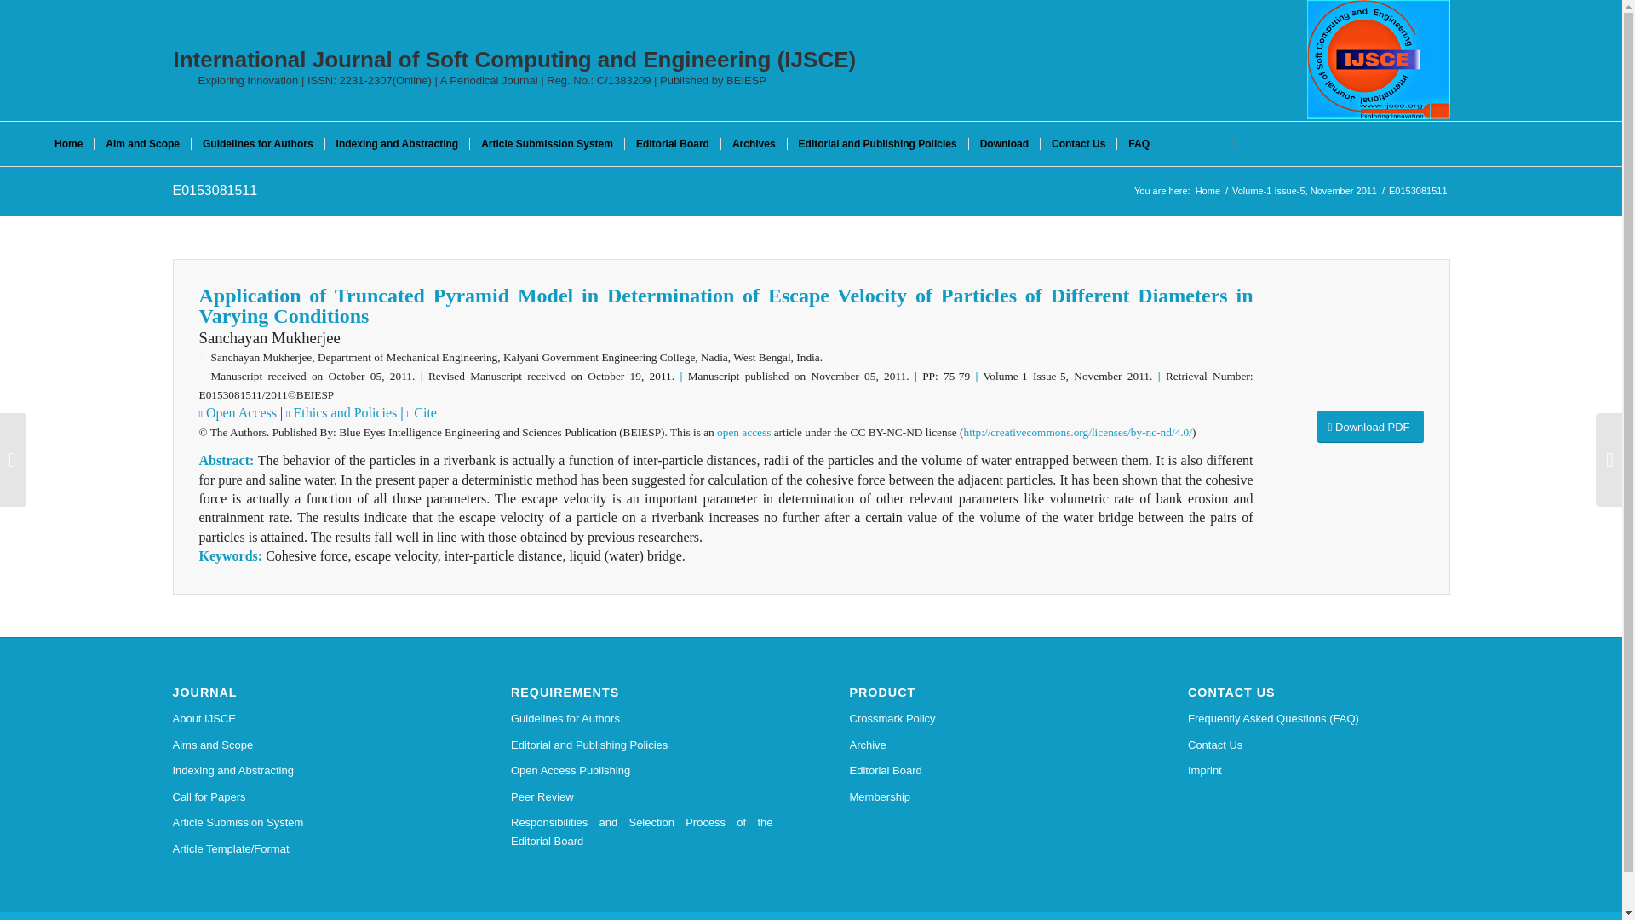 This screenshot has width=1635, height=920. What do you see at coordinates (1139, 143) in the screenshot?
I see `FAQ` at bounding box center [1139, 143].